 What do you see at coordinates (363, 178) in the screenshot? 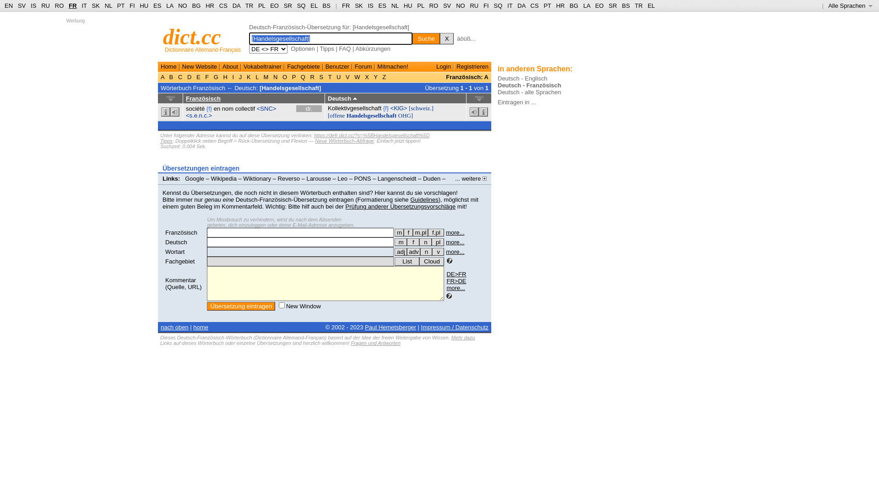
I see `PONS` at bounding box center [363, 178].